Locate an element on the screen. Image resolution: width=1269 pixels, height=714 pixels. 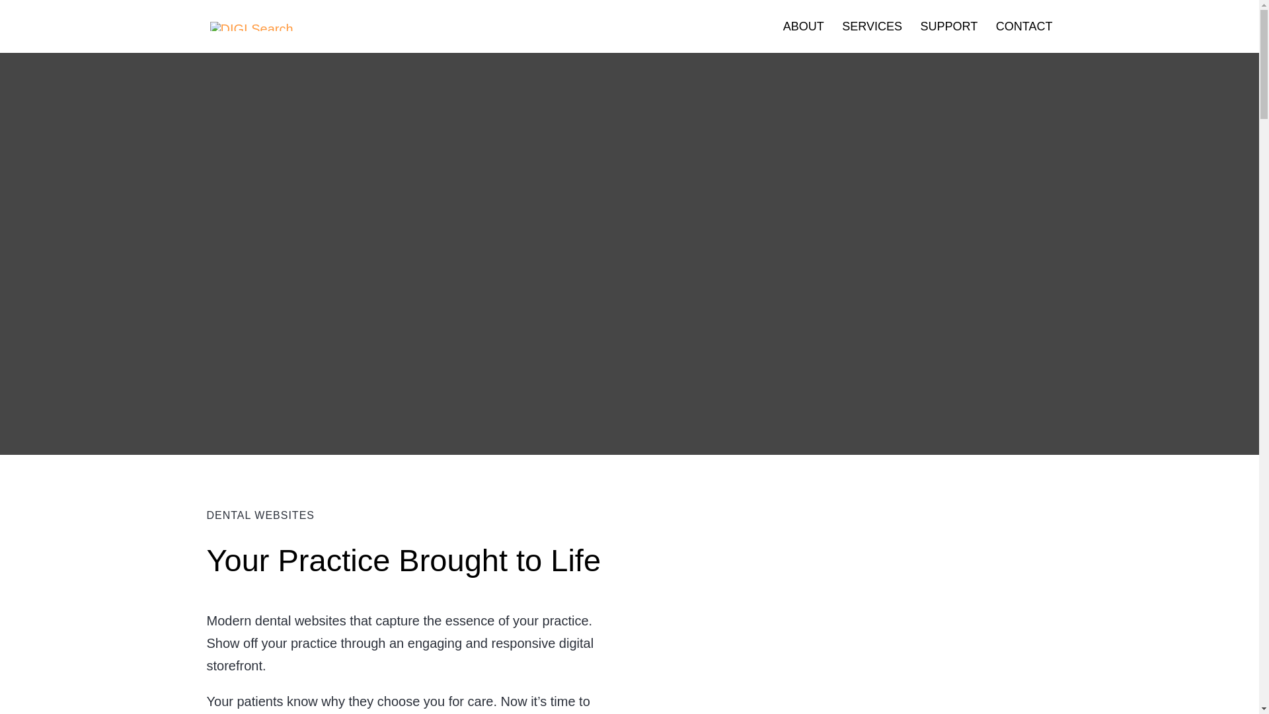
CONTACT is located at coordinates (1024, 37).